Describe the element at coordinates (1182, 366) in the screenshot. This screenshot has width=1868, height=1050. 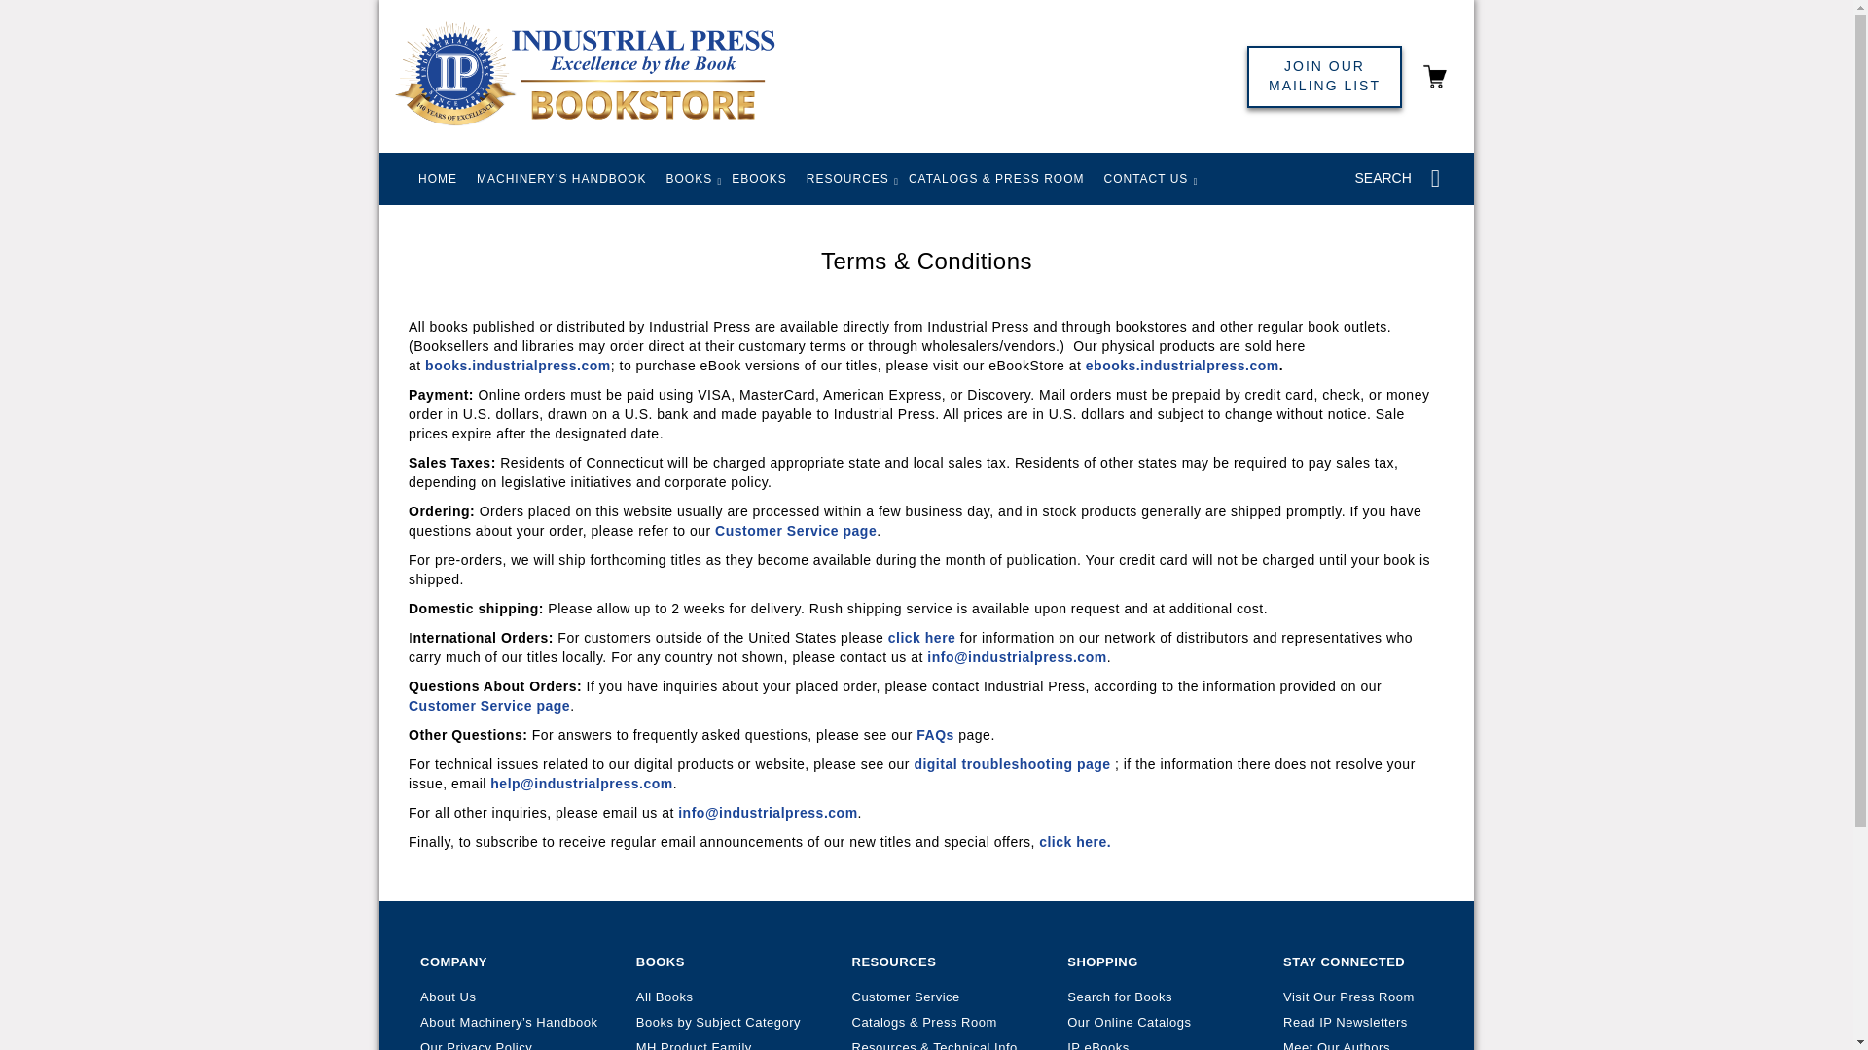
I see `ebooks.industrialpress.com` at that location.